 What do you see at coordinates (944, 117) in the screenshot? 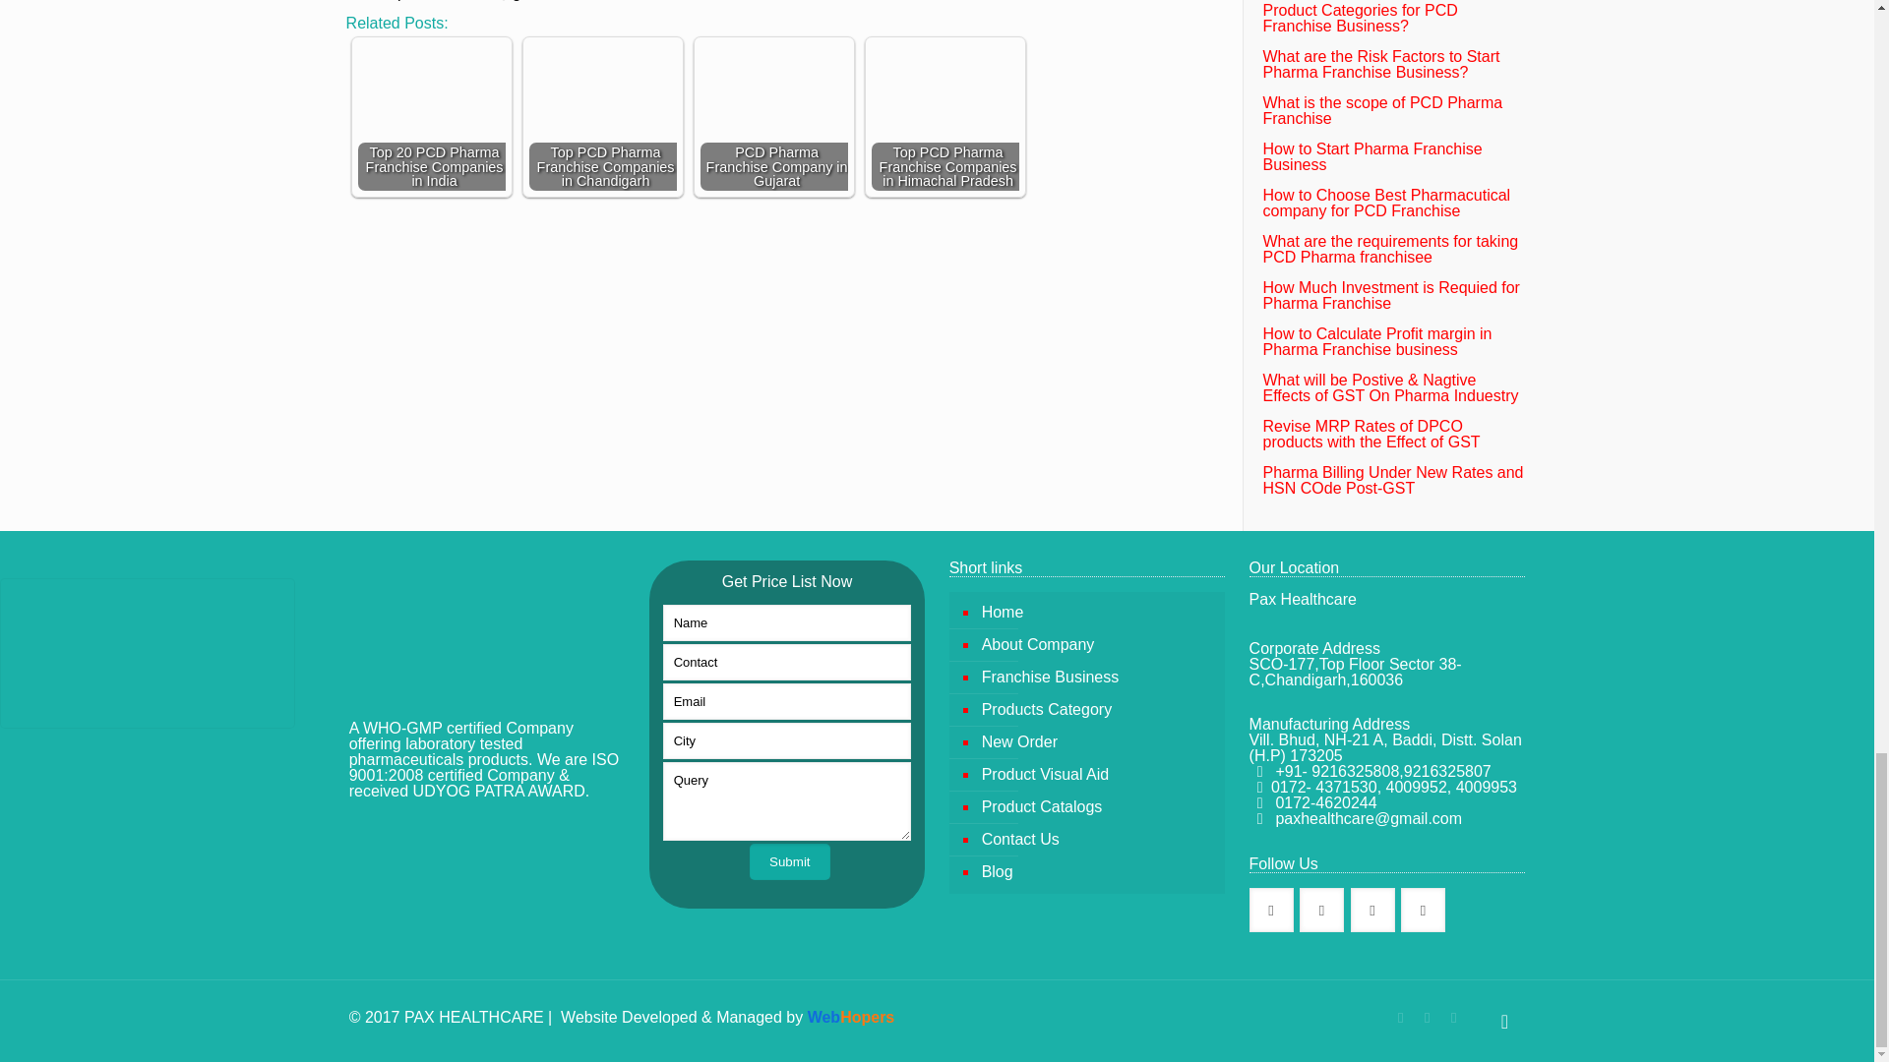
I see `Top PCD Pharma Franchise Companies in Himachal Pradesh` at bounding box center [944, 117].